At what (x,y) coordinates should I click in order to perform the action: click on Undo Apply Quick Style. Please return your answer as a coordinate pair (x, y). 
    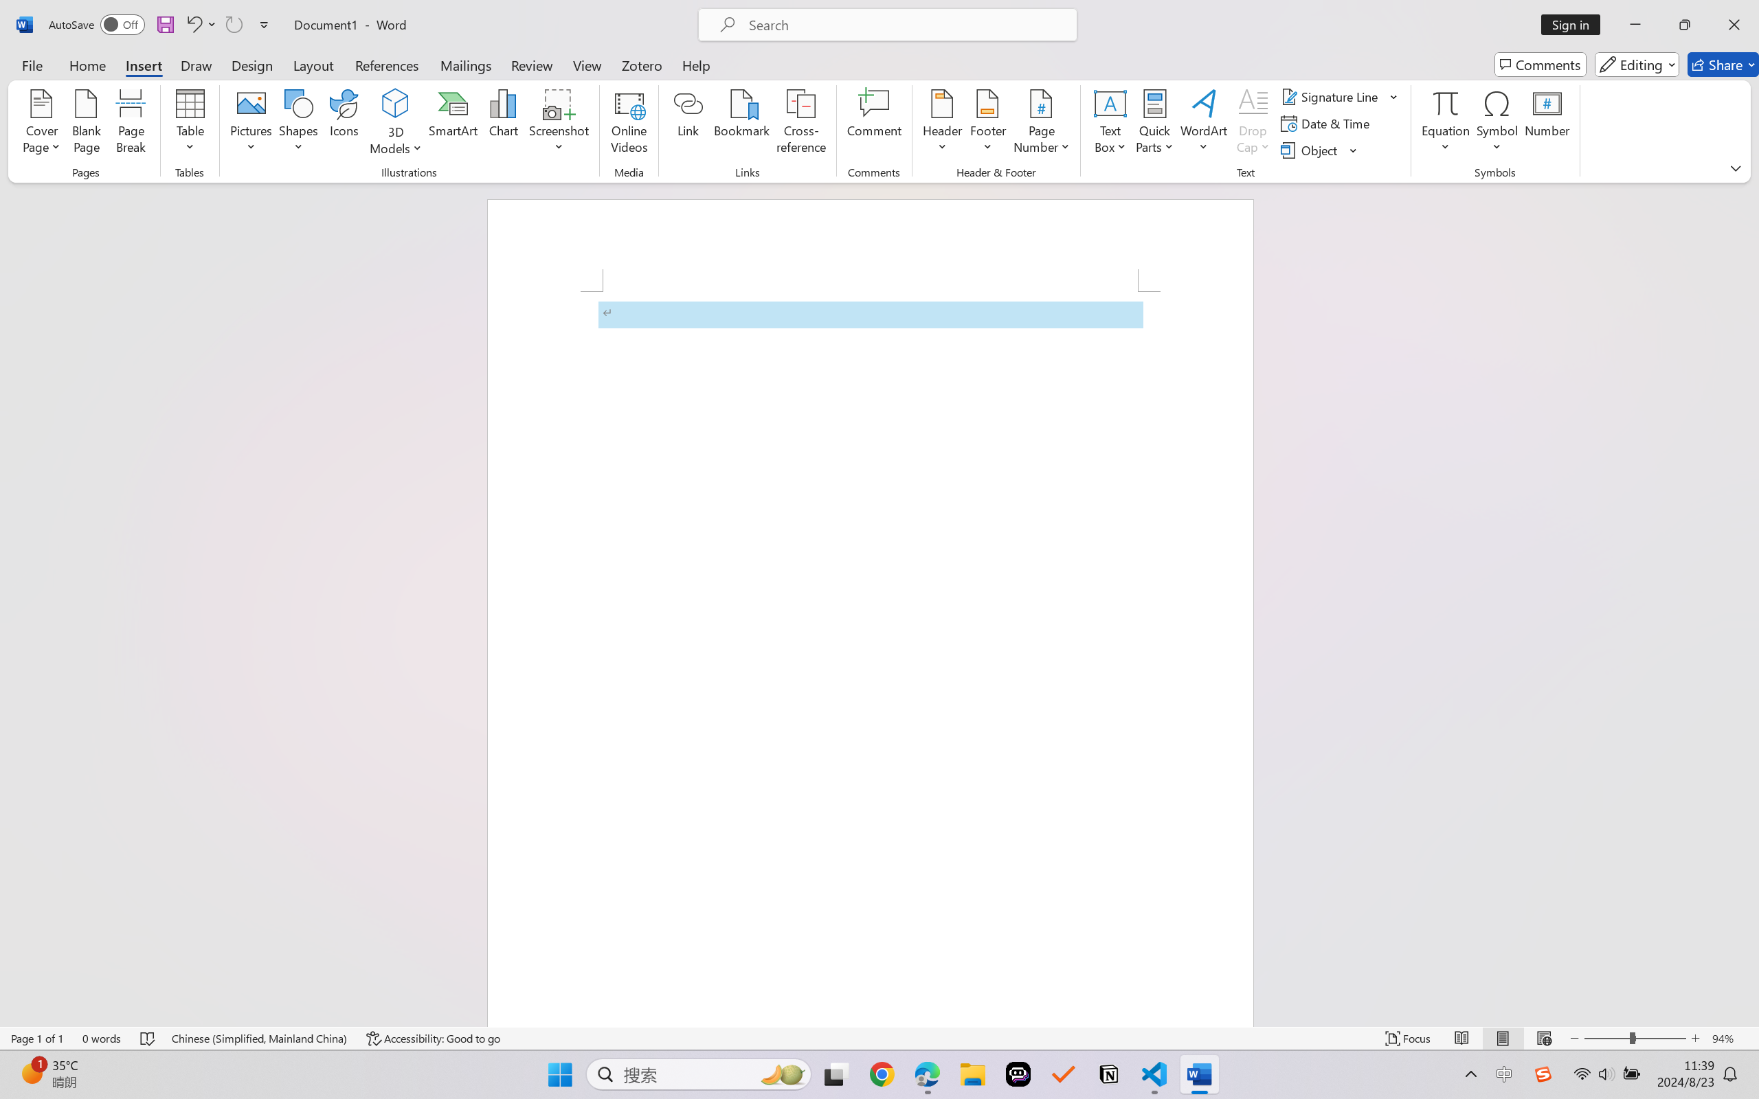
    Looking at the image, I should click on (193, 25).